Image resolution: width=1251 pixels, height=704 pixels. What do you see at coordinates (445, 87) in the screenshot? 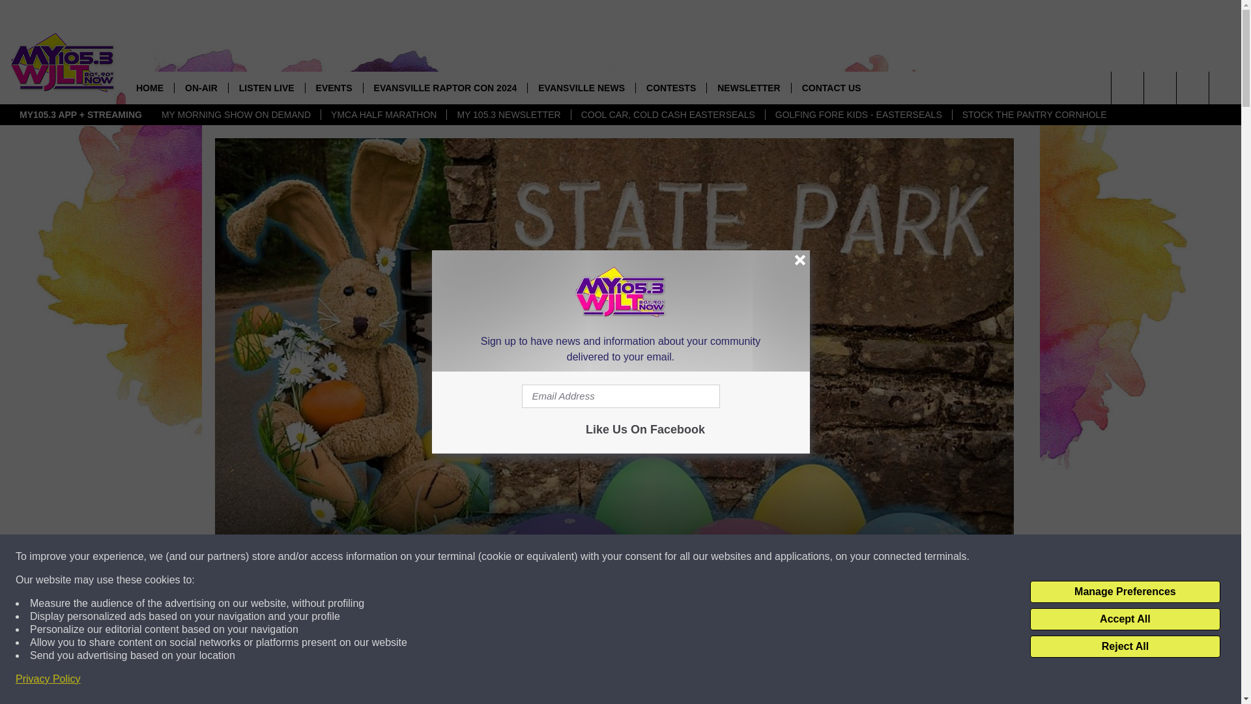
I see `EVANSVILLE RAPTOR CON 2024` at bounding box center [445, 87].